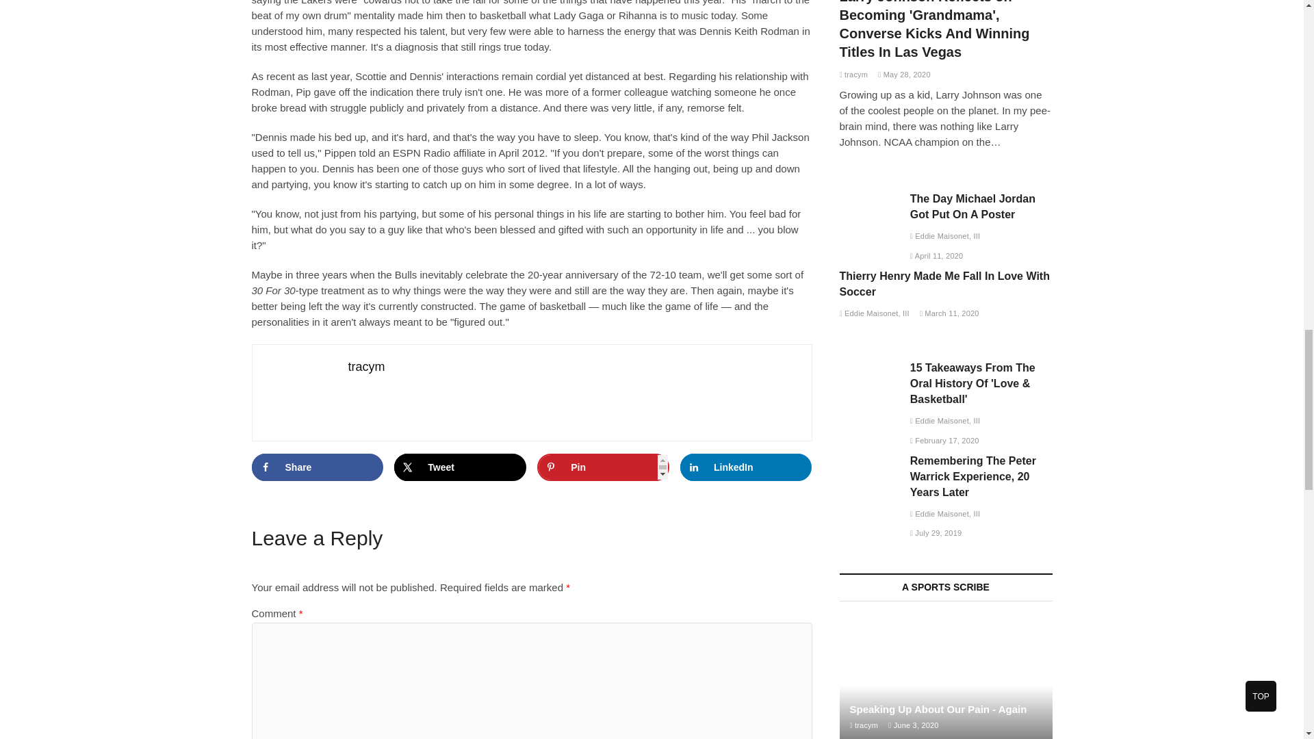  I want to click on Share on LinkedIn, so click(746, 467).